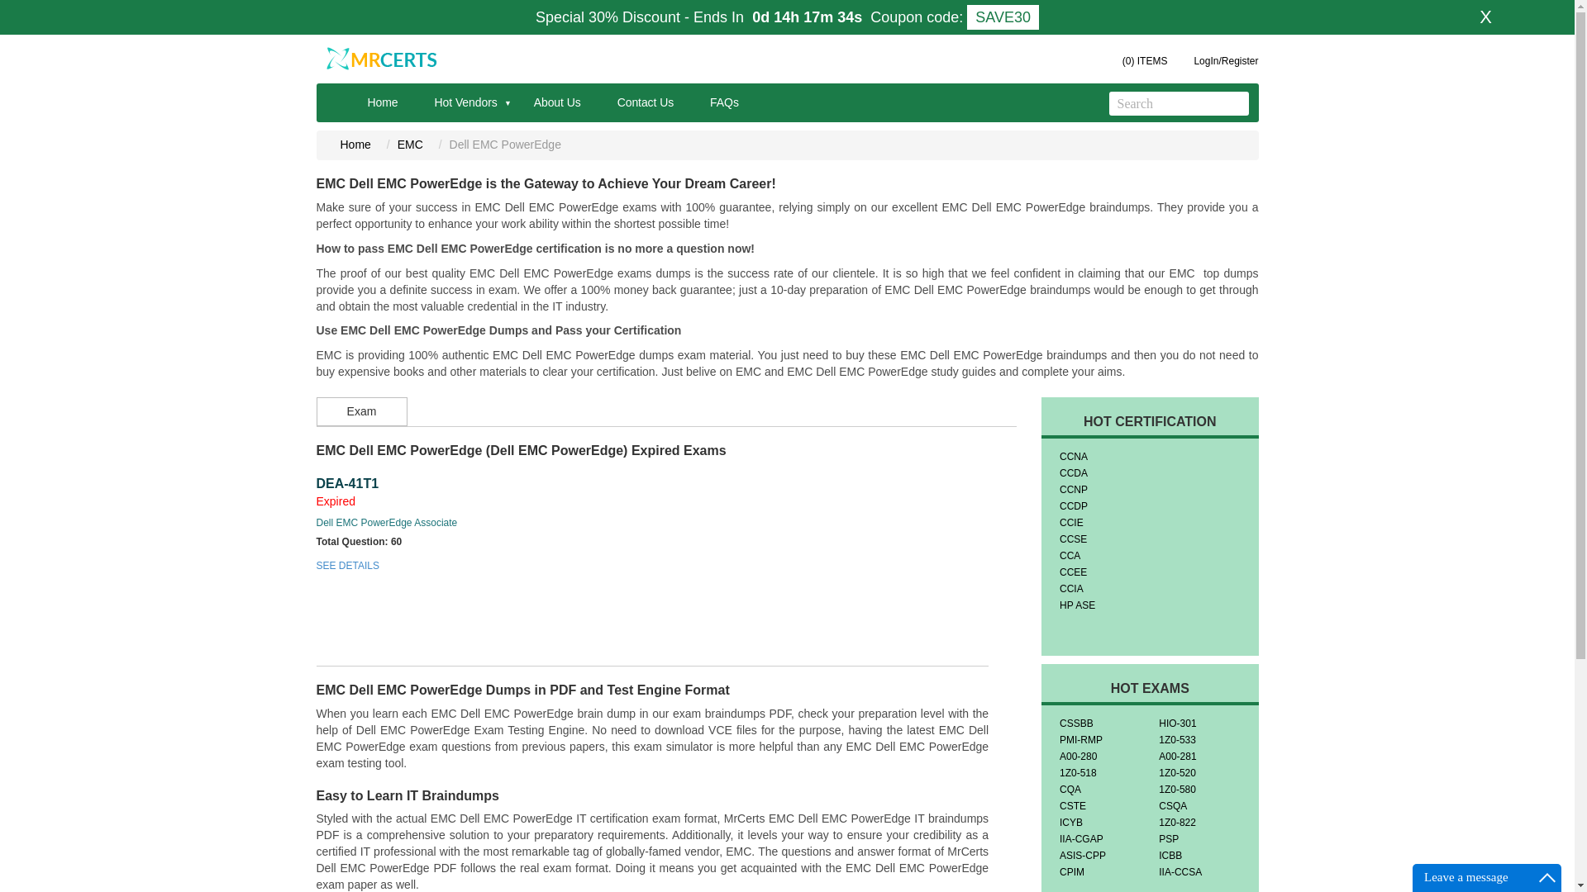 The height and width of the screenshot is (892, 1587). Describe the element at coordinates (1073, 505) in the screenshot. I see `CCDP` at that location.